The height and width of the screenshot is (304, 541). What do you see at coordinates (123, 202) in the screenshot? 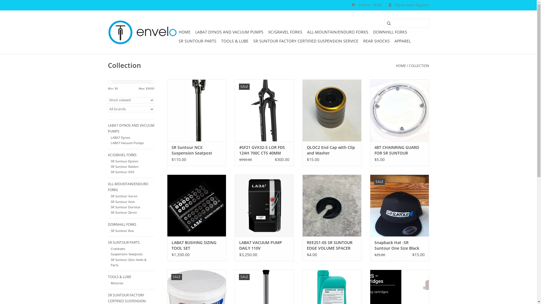
I see `SR Suntour Aion` at bounding box center [123, 202].